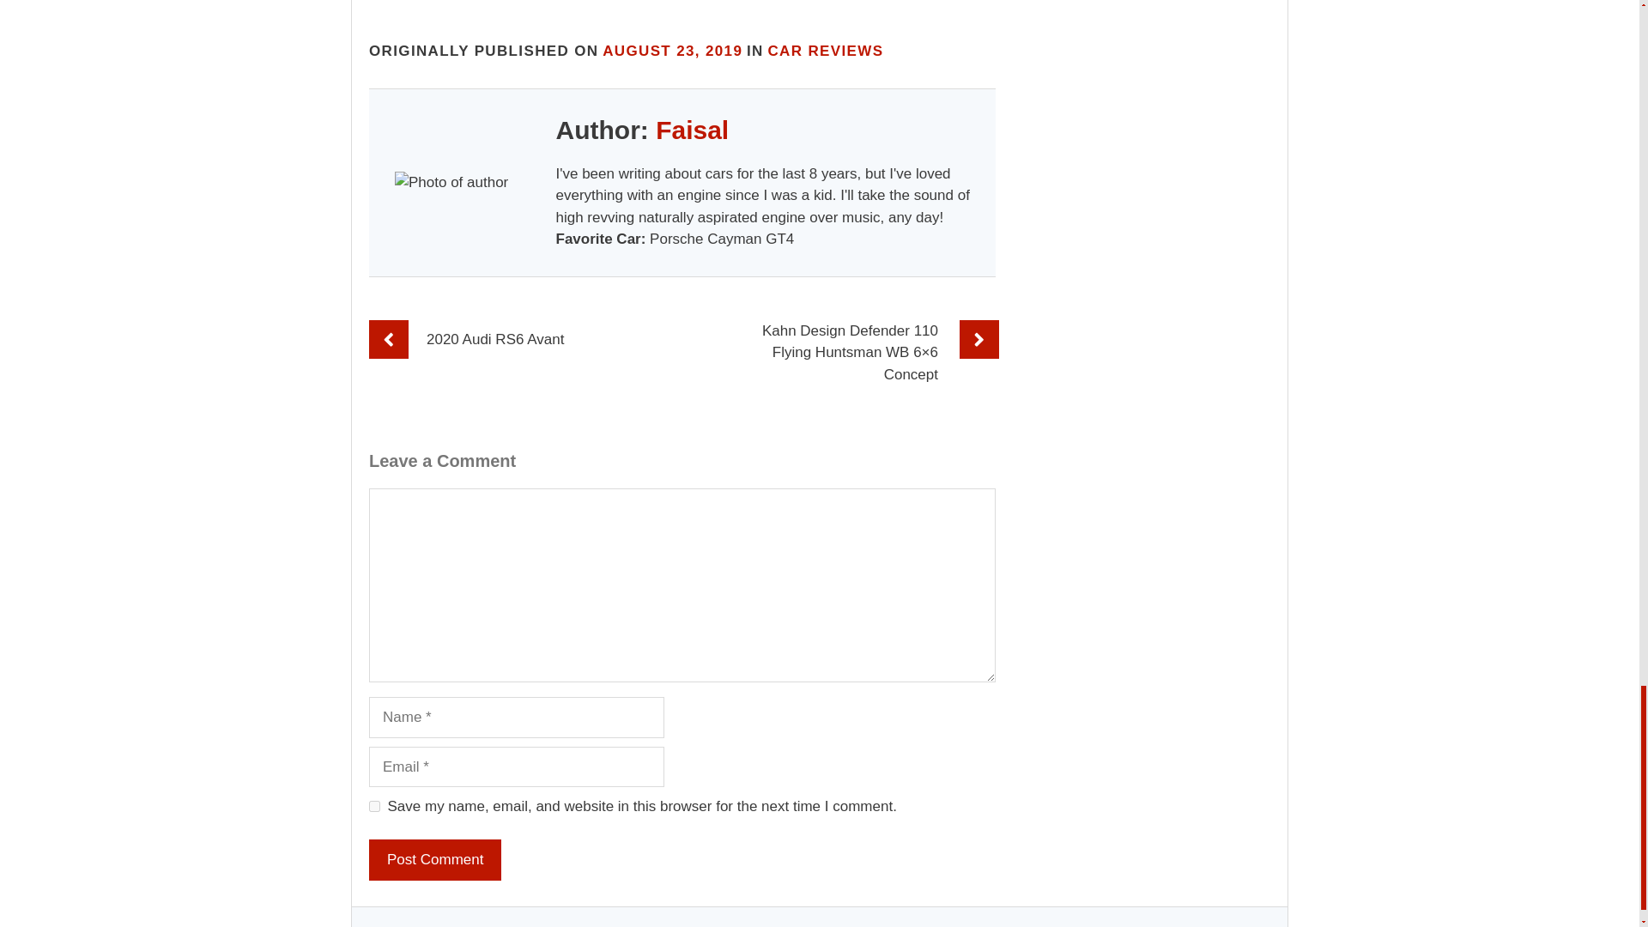 The width and height of the screenshot is (1648, 927). Describe the element at coordinates (374, 807) in the screenshot. I see `yes` at that location.